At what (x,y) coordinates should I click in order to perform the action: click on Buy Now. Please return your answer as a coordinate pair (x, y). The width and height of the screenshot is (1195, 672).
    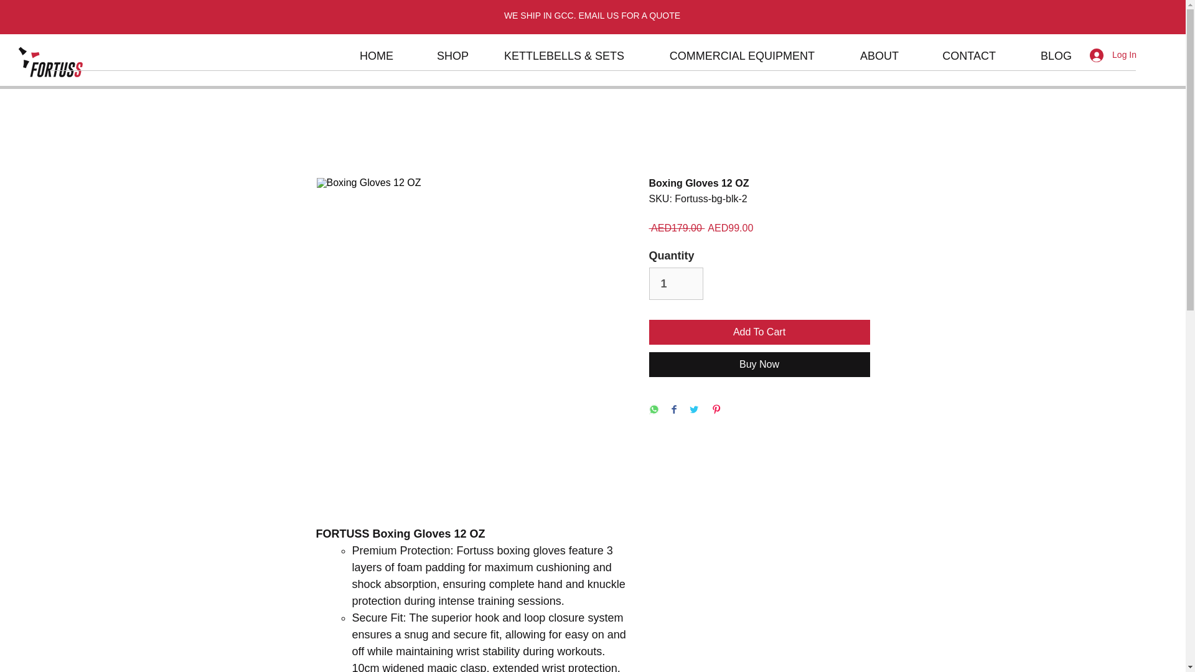
    Looking at the image, I should click on (759, 364).